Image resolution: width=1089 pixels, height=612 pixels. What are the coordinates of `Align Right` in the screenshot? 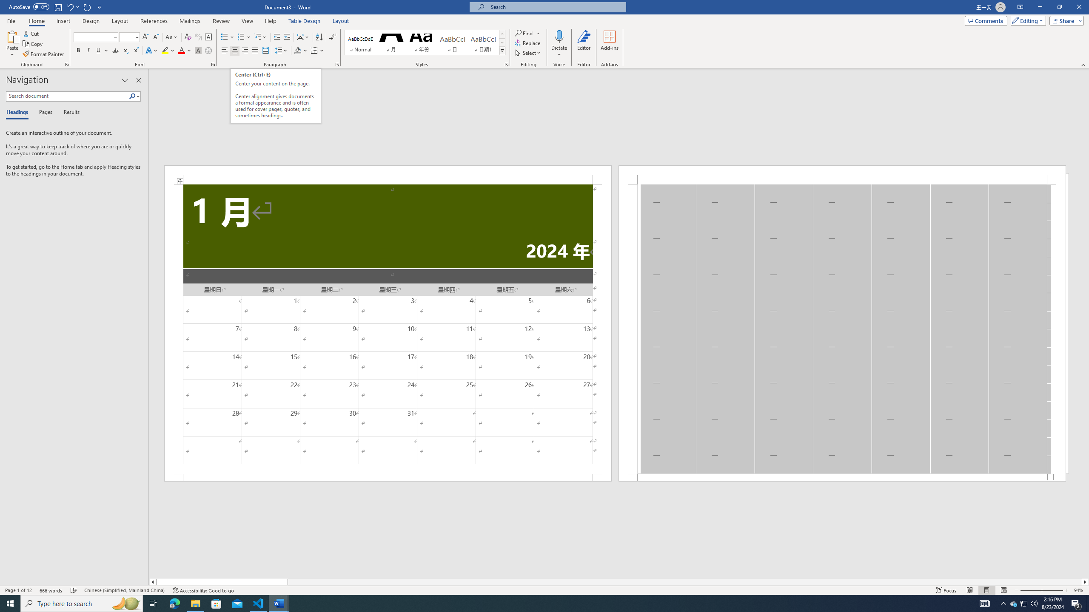 It's located at (245, 51).